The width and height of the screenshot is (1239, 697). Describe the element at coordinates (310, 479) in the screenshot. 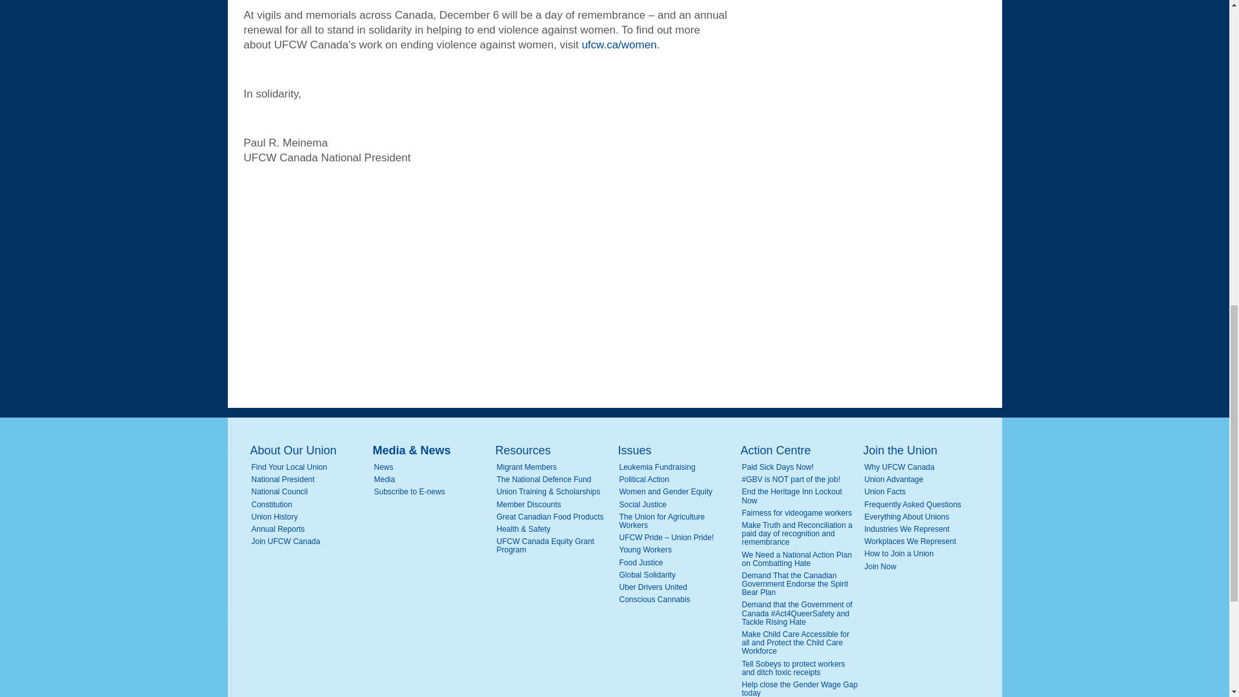

I see `National President` at that location.